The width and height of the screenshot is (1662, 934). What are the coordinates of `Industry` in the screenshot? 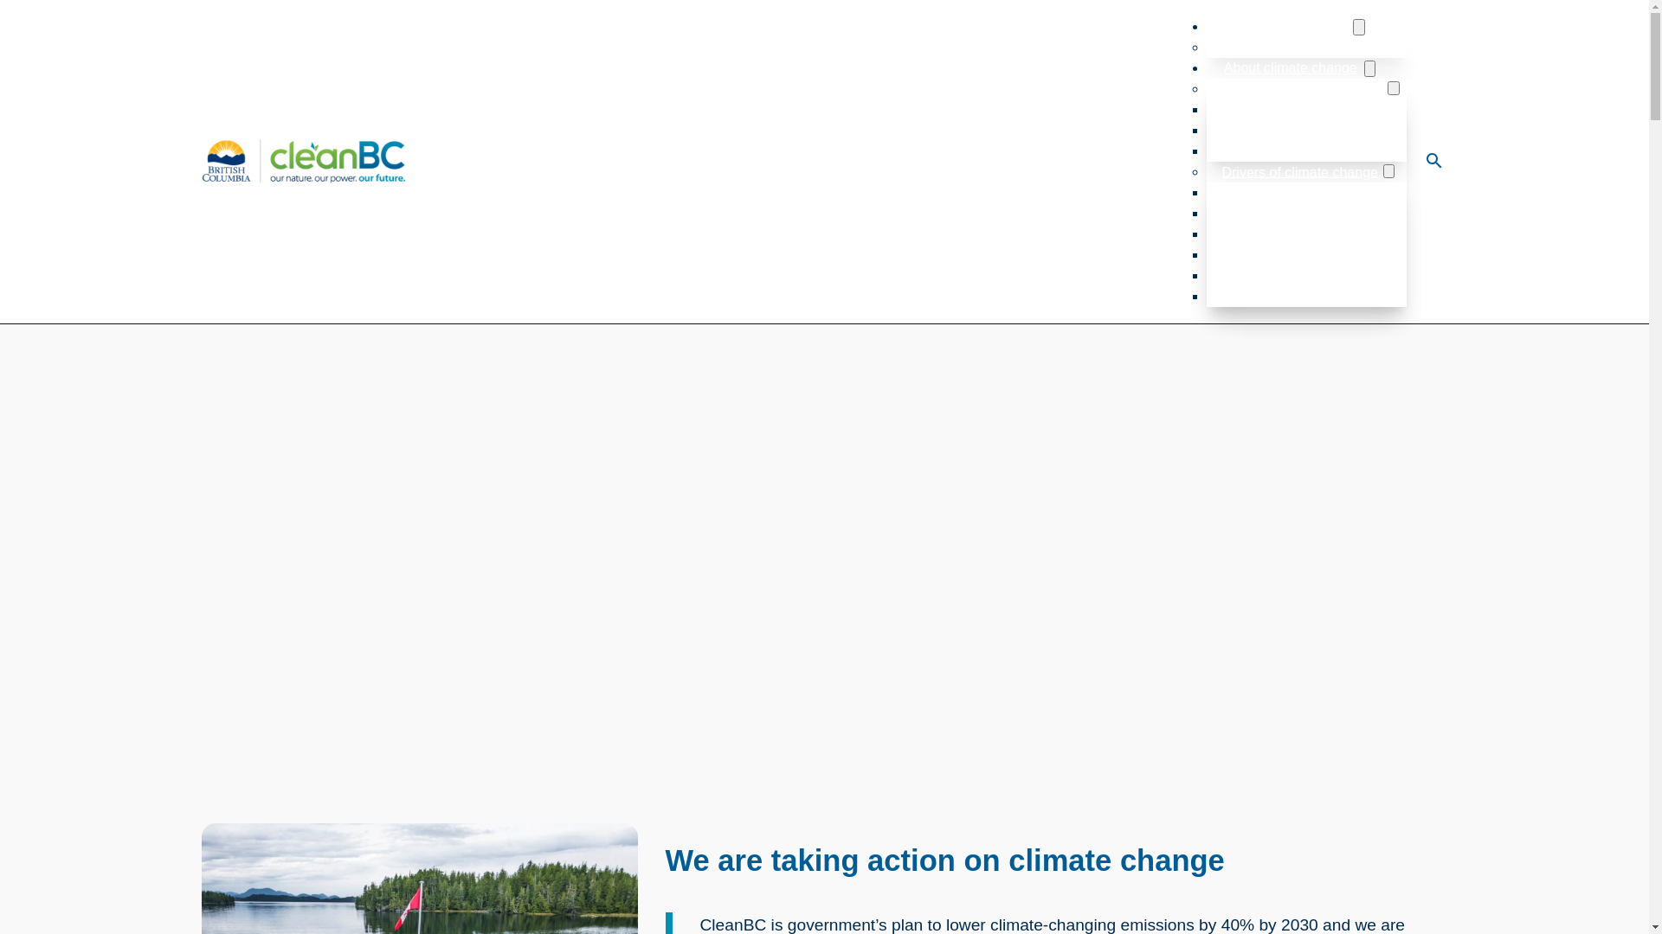 It's located at (1245, 255).